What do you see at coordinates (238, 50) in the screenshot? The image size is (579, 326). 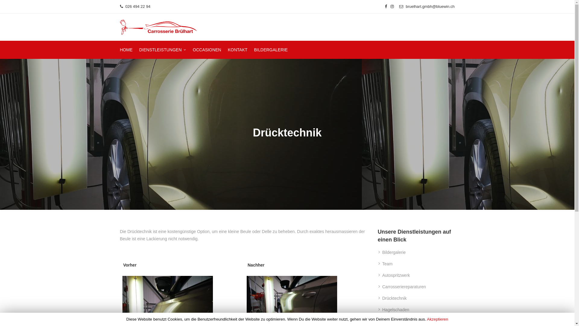 I see `KONTAKT` at bounding box center [238, 50].